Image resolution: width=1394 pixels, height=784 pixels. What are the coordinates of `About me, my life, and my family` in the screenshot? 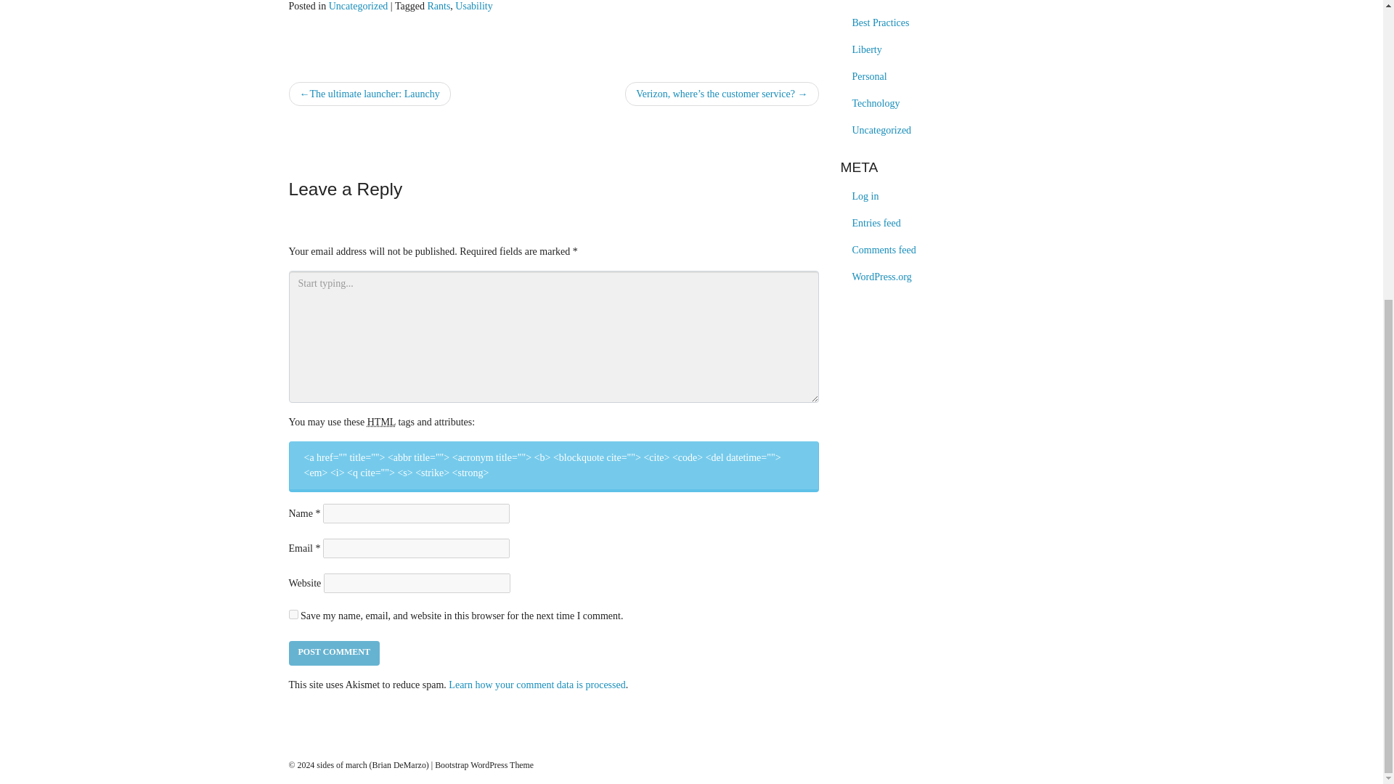 It's located at (870, 77).